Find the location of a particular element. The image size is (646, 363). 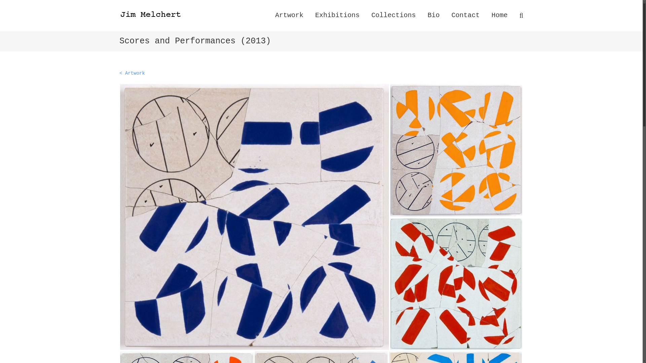

Exhibitions is located at coordinates (337, 15).